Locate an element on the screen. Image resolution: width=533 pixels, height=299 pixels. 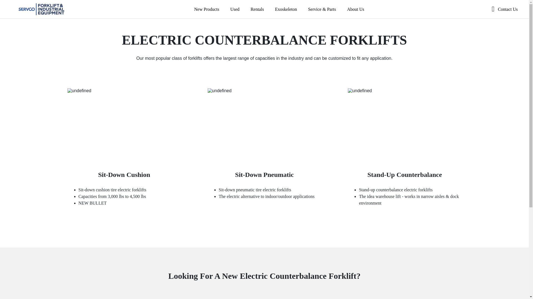
About Us is located at coordinates (356, 9).